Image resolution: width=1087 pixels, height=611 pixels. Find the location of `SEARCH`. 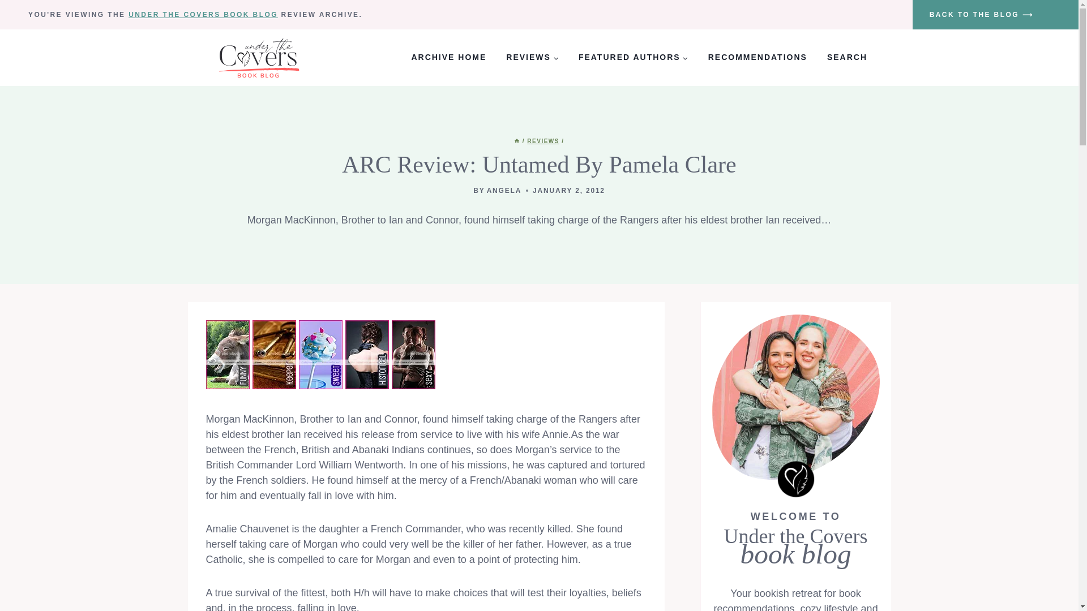

SEARCH is located at coordinates (847, 58).